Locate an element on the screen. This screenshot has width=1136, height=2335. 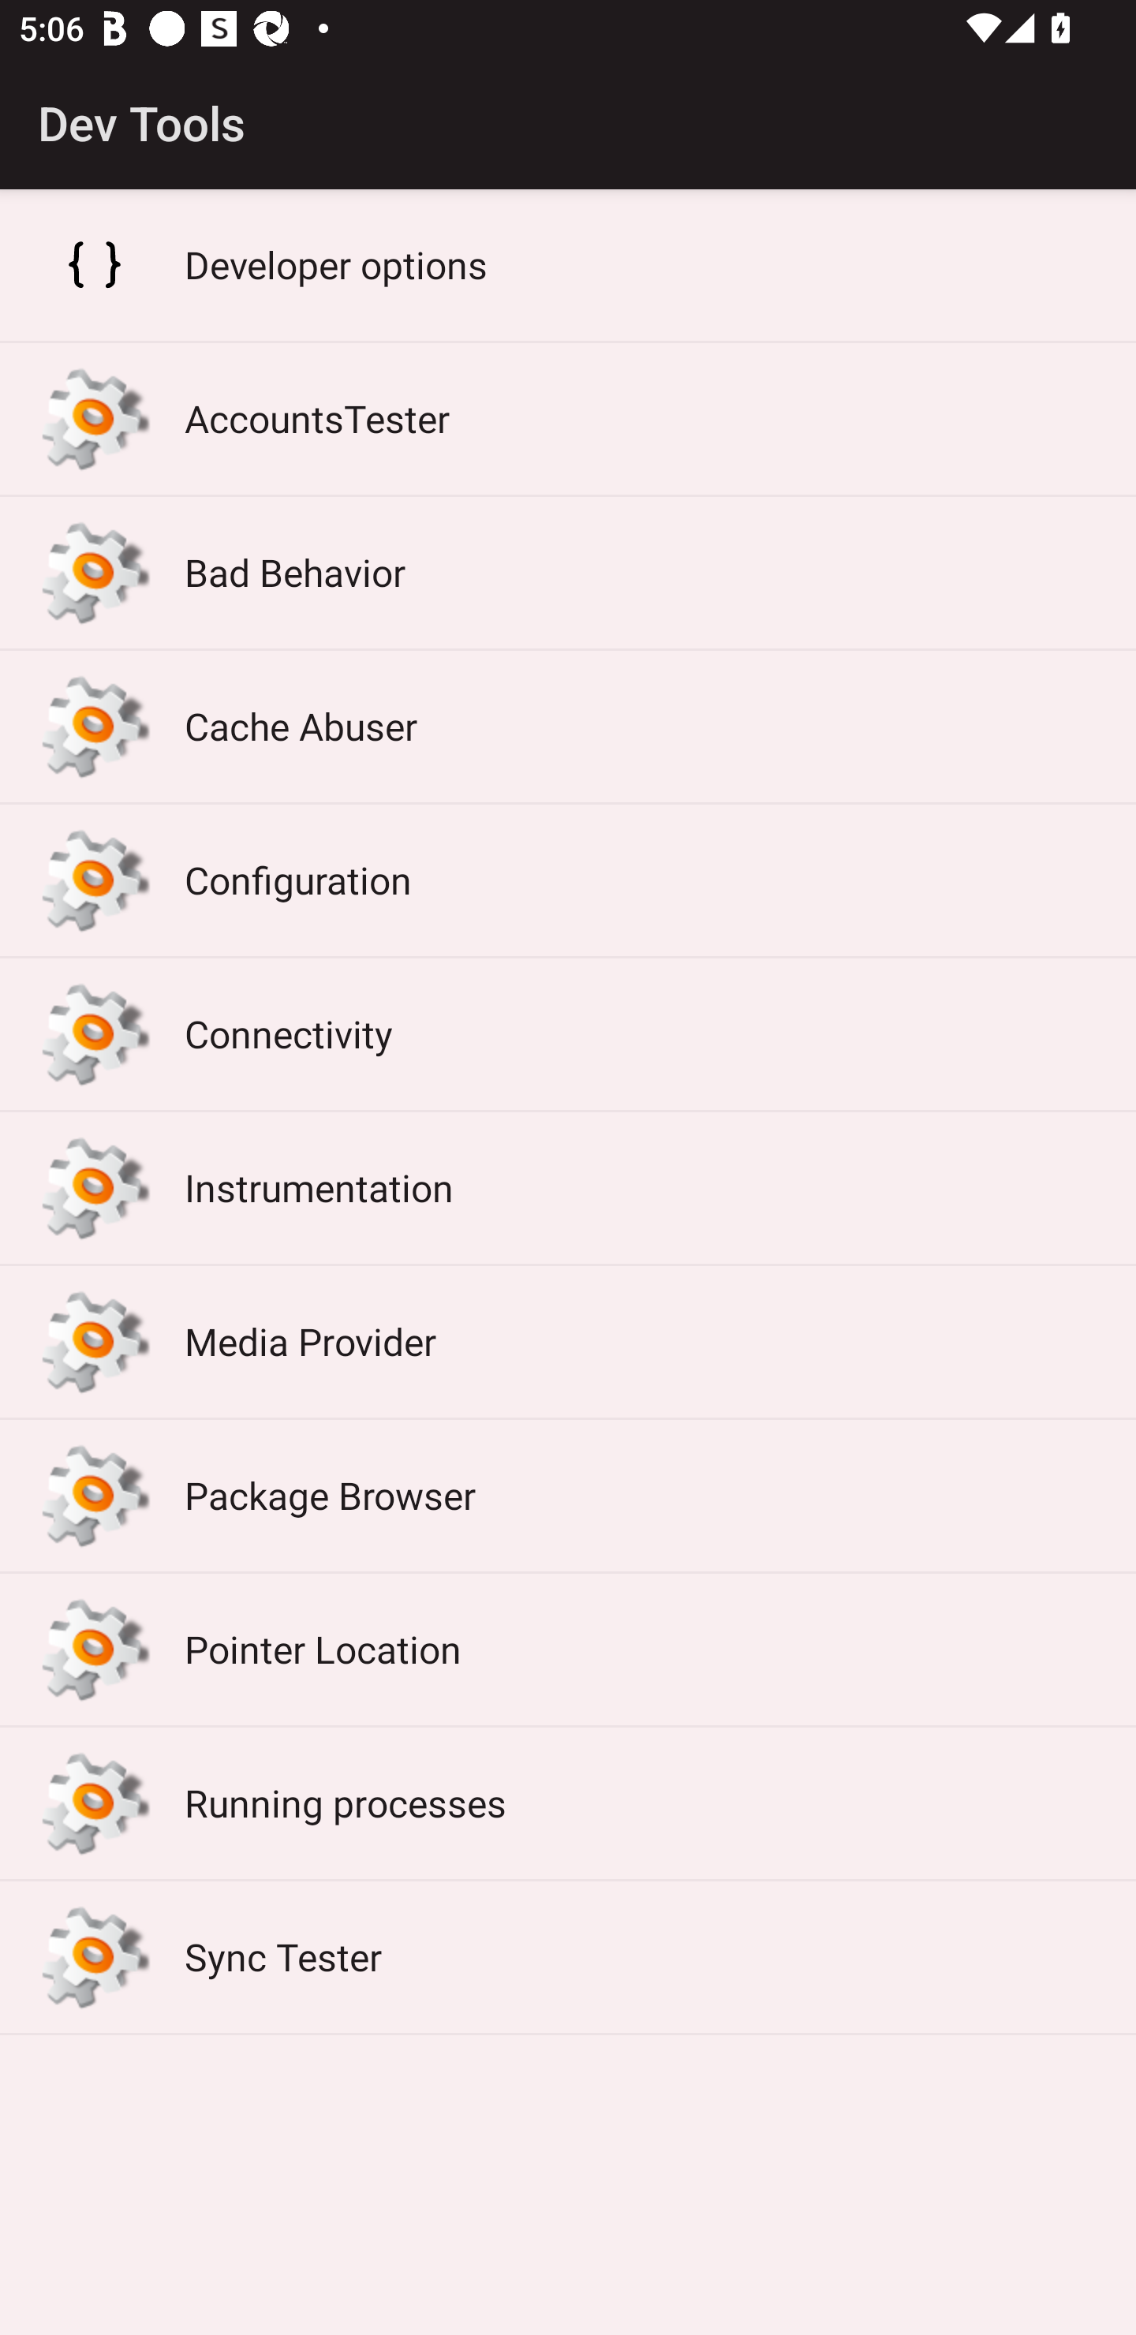
Pointer Location is located at coordinates (568, 1649).